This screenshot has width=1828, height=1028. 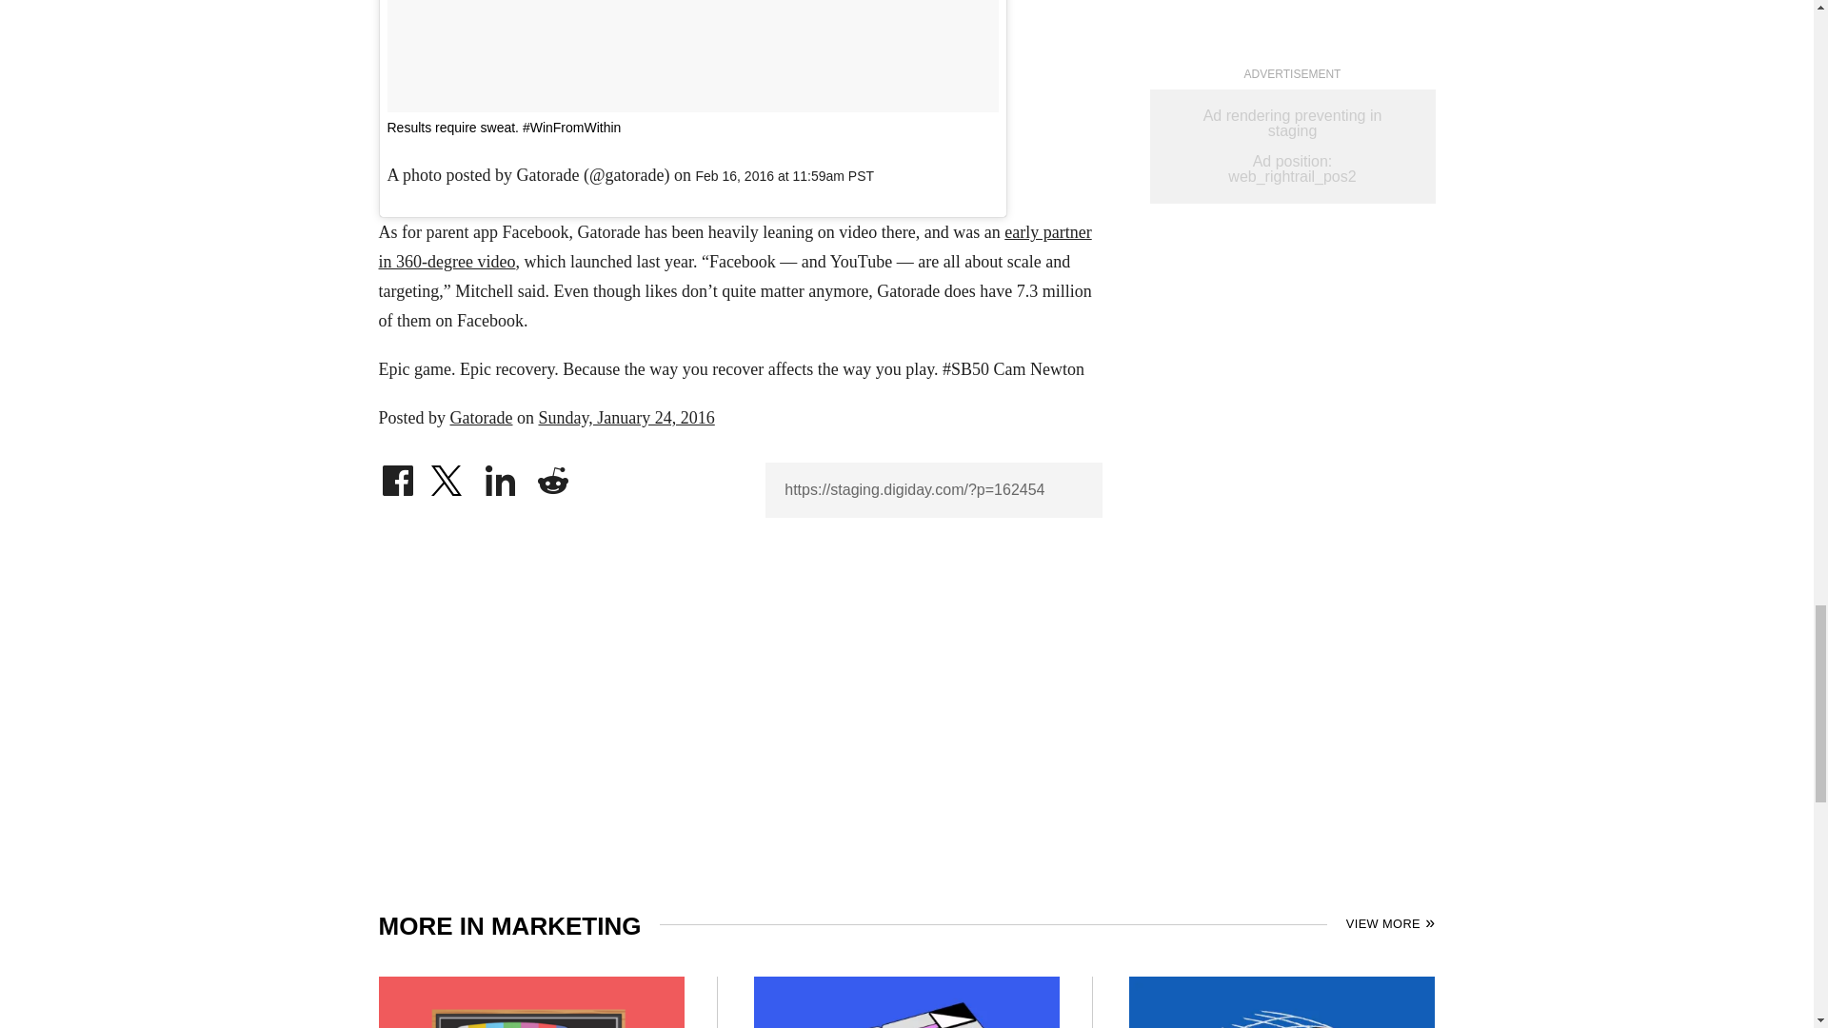 I want to click on Share on LinkedIn, so click(x=501, y=476).